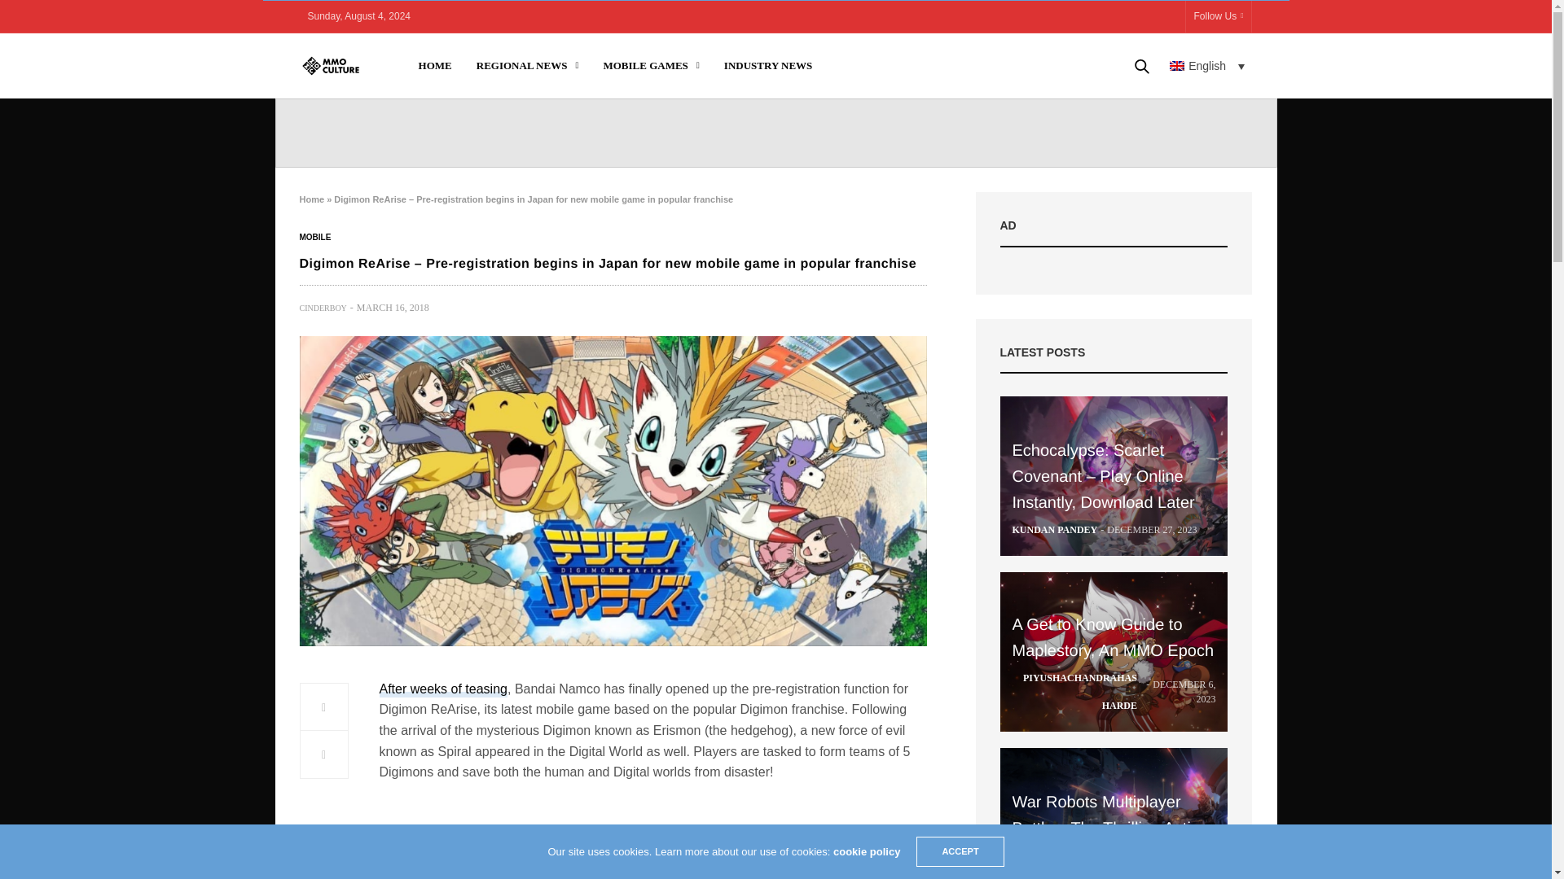 The height and width of the screenshot is (879, 1564). I want to click on English, so click(1207, 65).